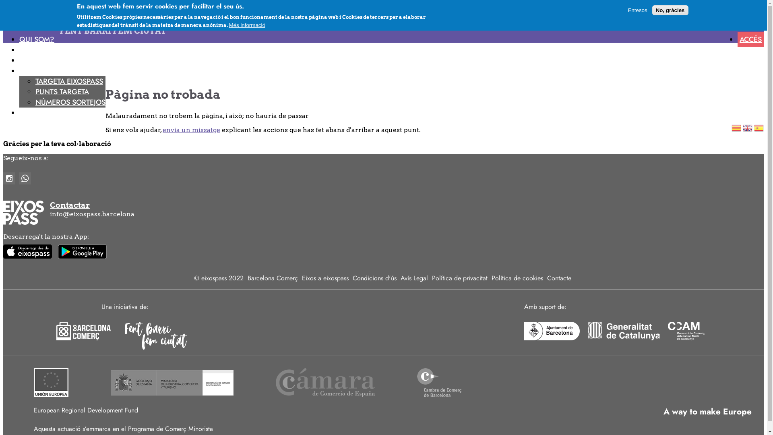  I want to click on info@eixospass.barcelona, so click(92, 214).